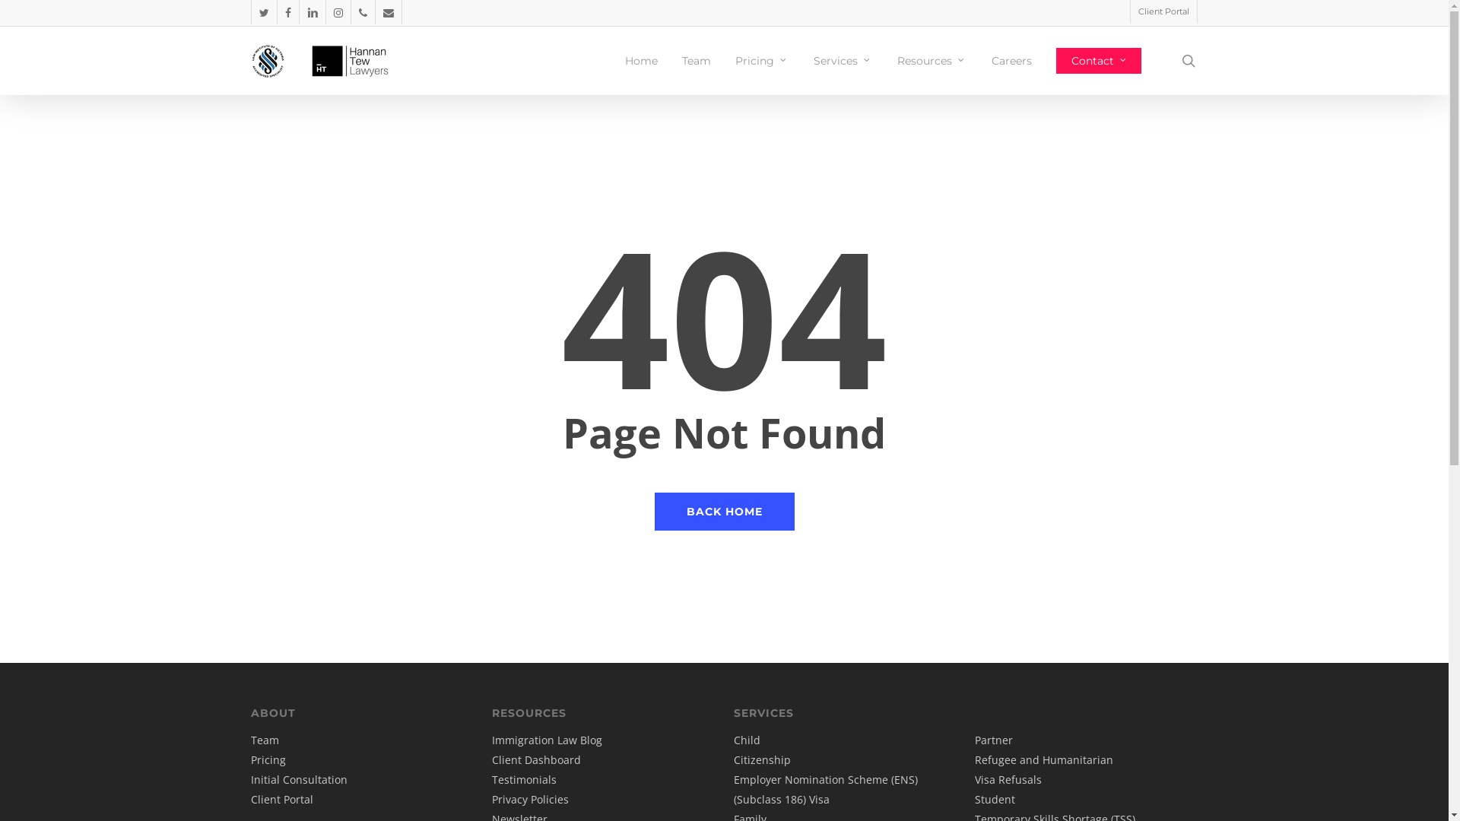 The width and height of the screenshot is (1460, 821). I want to click on BACK HOME, so click(724, 512).